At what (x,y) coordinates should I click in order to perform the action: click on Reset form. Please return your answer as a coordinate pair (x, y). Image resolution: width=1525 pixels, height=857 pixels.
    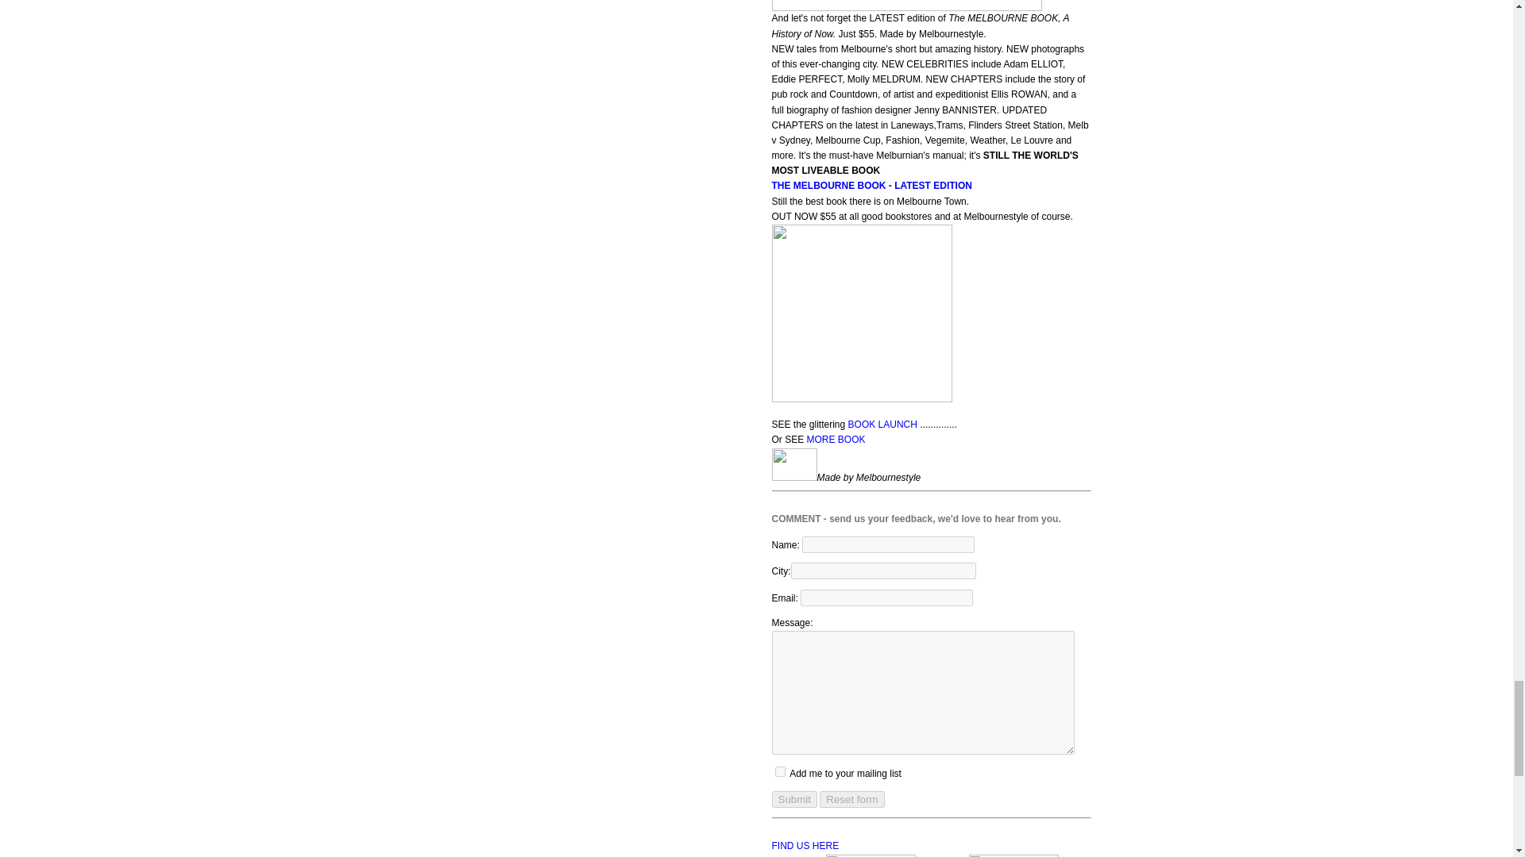
    Looking at the image, I should click on (851, 799).